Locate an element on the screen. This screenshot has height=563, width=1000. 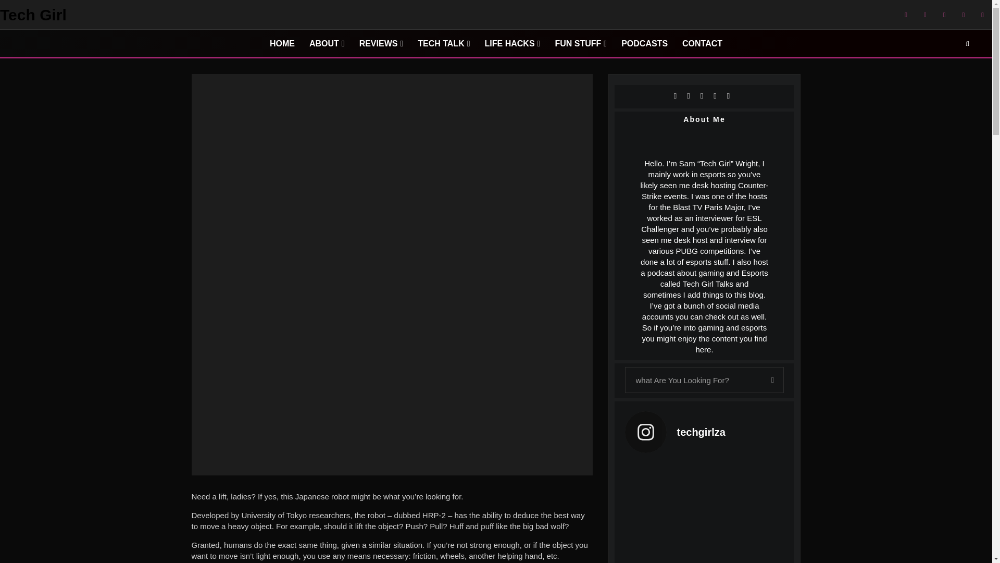
REVIEWS is located at coordinates (381, 44).